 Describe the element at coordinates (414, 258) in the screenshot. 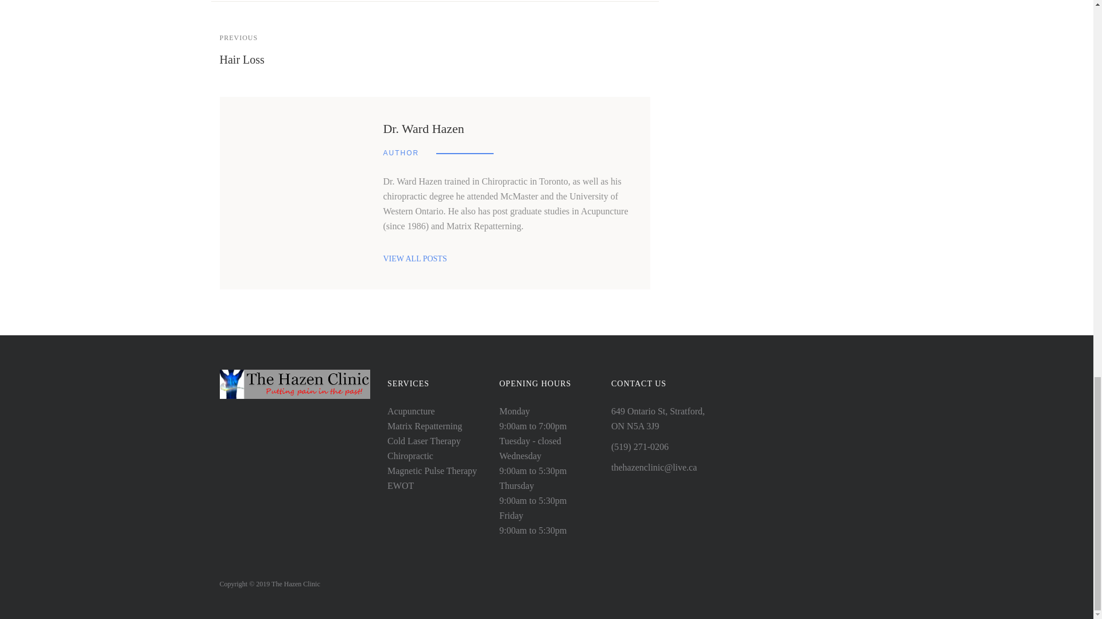

I see `VIEW ALL POSTS` at that location.